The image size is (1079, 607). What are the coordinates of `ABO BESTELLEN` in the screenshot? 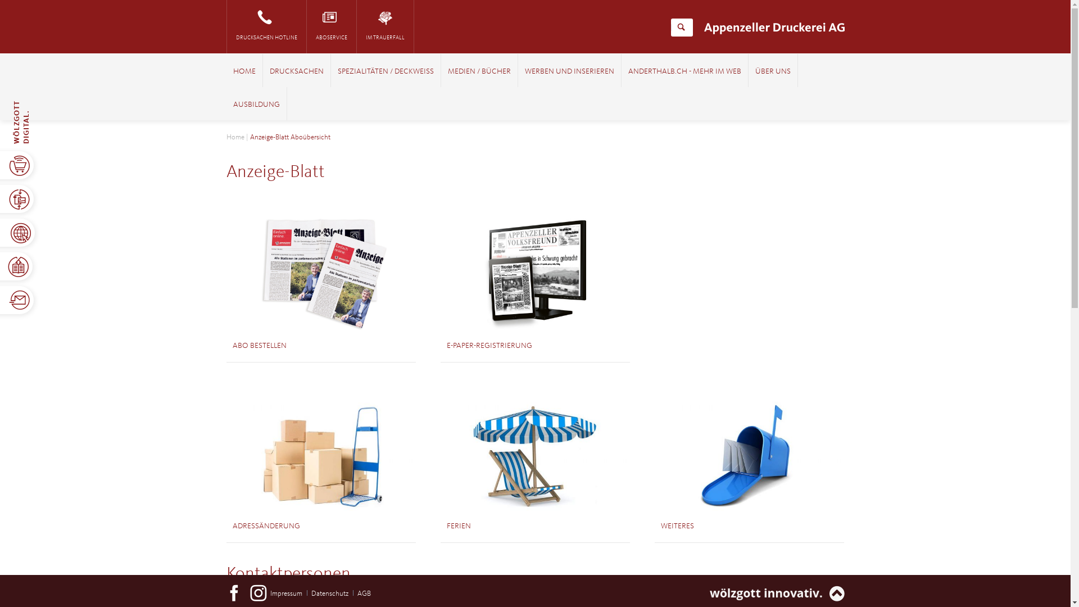 It's located at (260, 346).